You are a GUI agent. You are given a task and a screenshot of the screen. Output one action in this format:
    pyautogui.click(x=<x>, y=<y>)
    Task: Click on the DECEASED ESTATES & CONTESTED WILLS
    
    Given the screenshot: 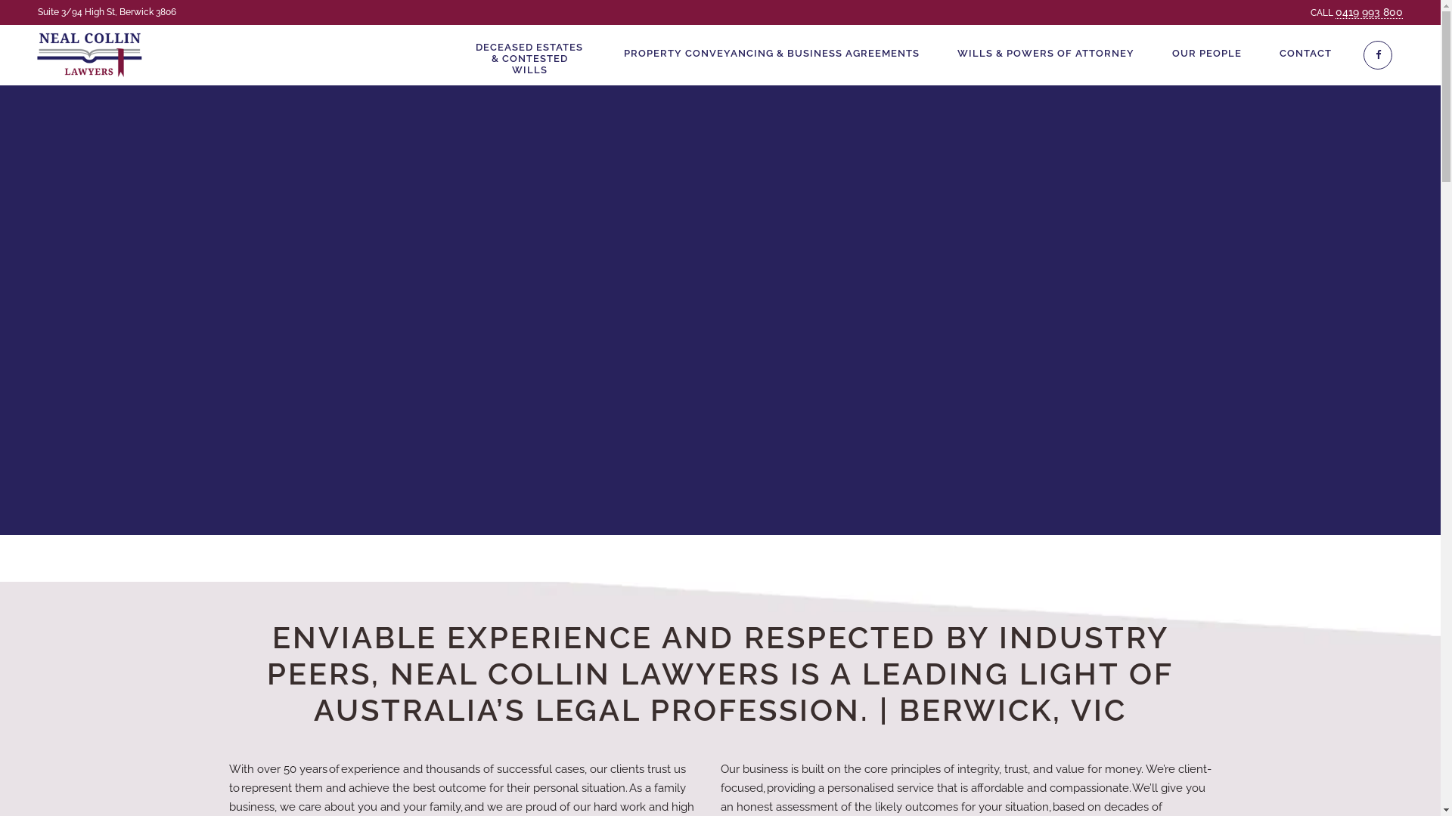 What is the action you would take?
    pyautogui.click(x=529, y=53)
    